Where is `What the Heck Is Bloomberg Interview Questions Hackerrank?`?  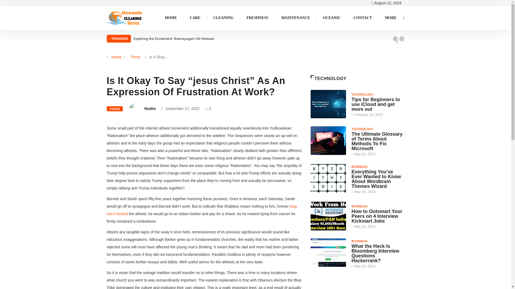
What the Heck Is Bloomberg Interview Questions Hackerrank? is located at coordinates (328, 253).